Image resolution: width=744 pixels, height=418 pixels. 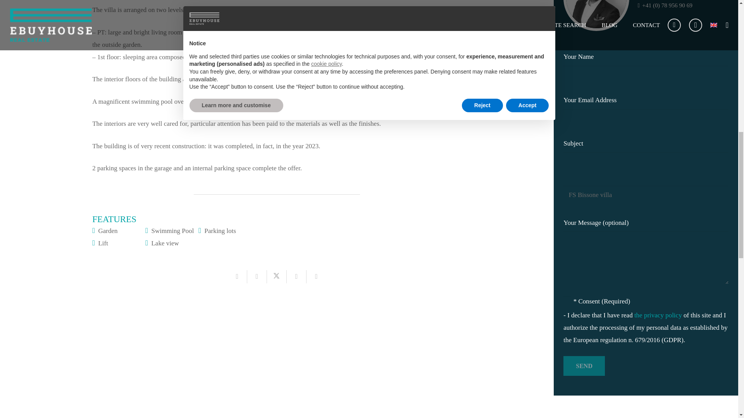 I want to click on FS Bissone villa, so click(x=646, y=195).